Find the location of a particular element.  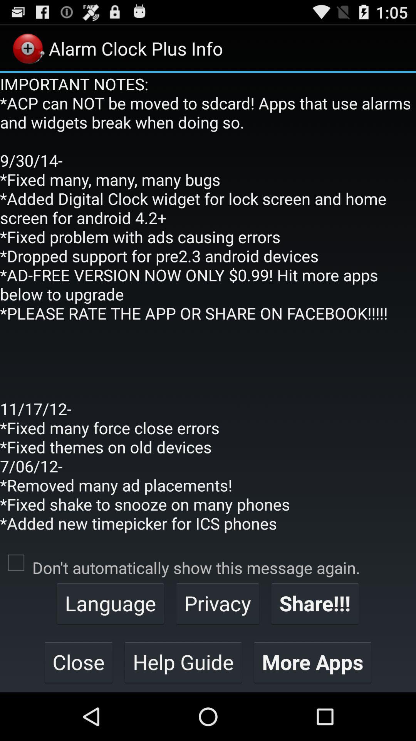

press icon below language icon is located at coordinates (183, 662).